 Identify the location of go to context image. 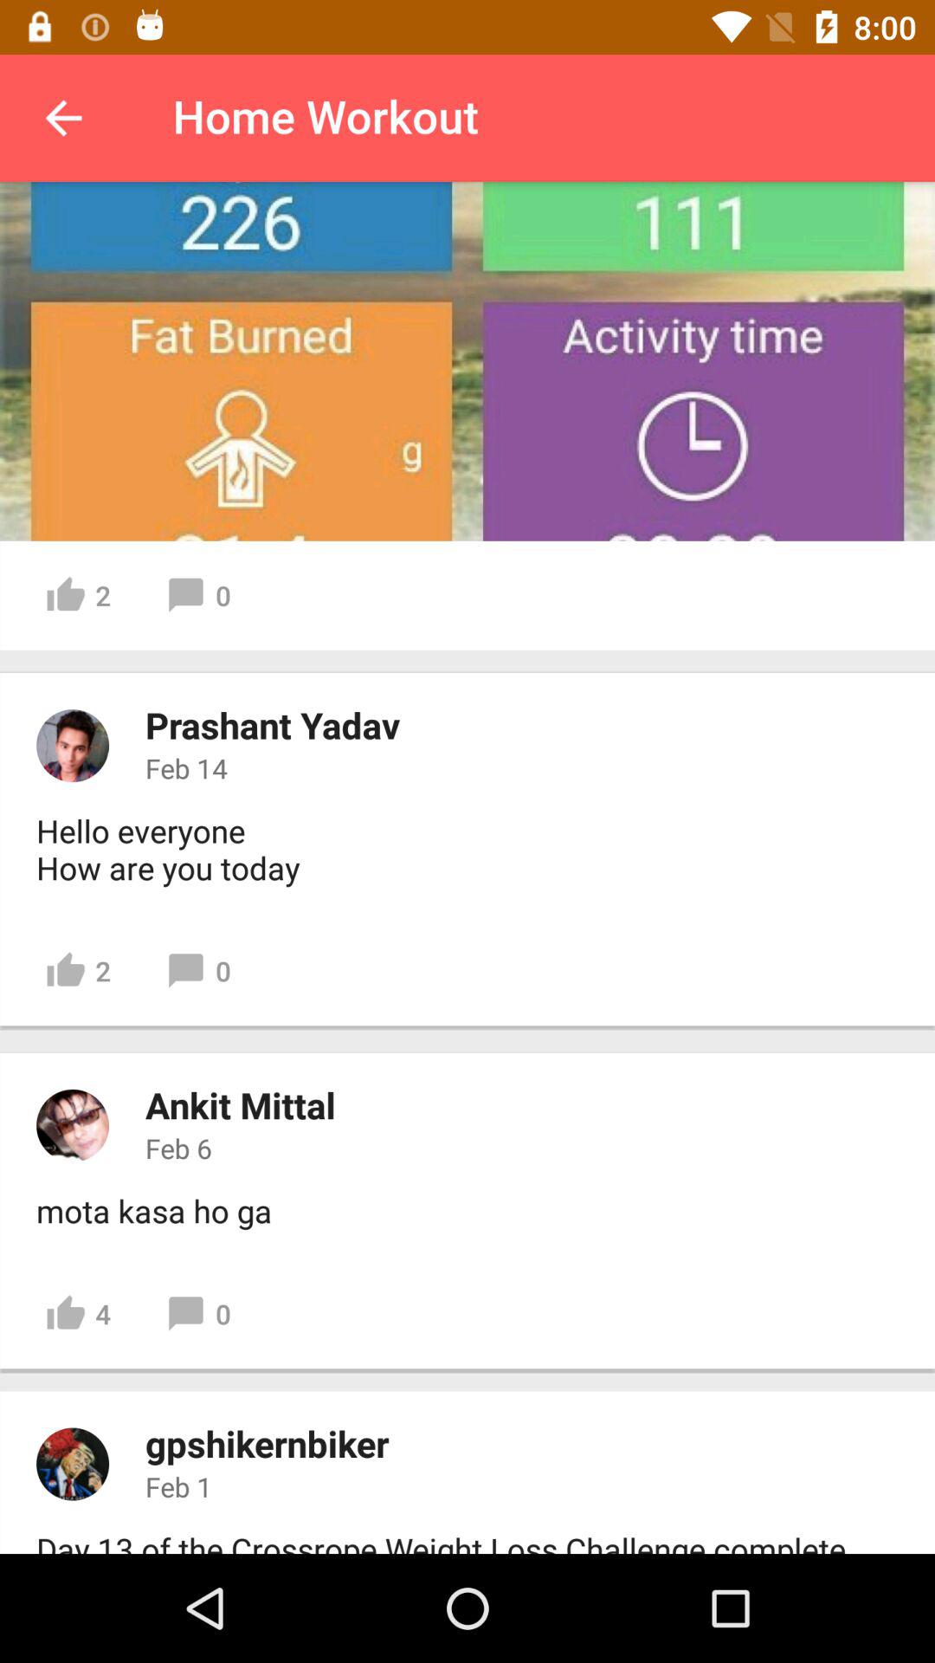
(73, 1464).